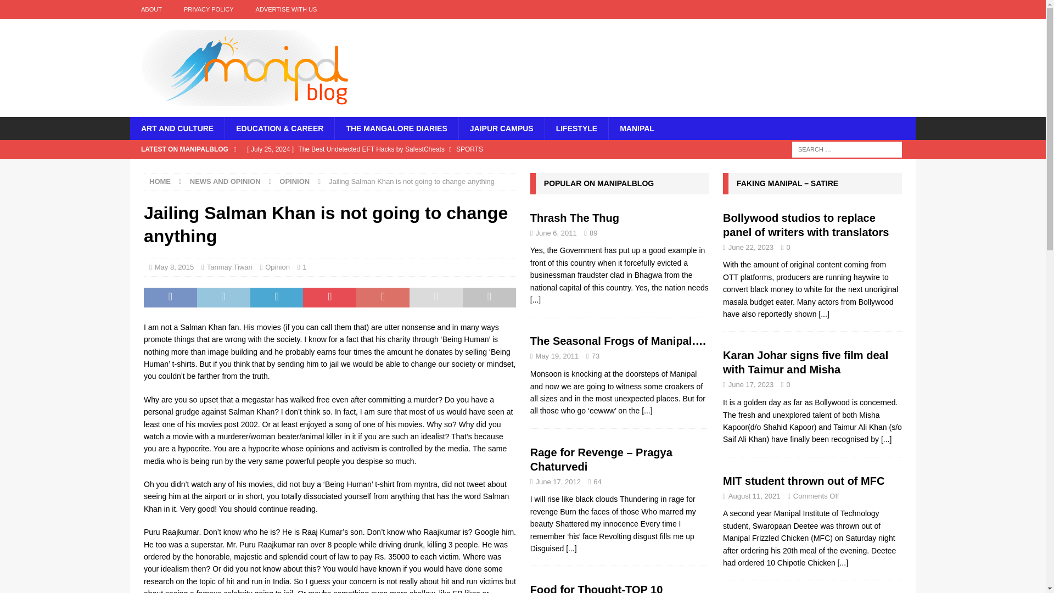 The height and width of the screenshot is (593, 1054). What do you see at coordinates (177, 128) in the screenshot?
I see `ART AND CULTURE` at bounding box center [177, 128].